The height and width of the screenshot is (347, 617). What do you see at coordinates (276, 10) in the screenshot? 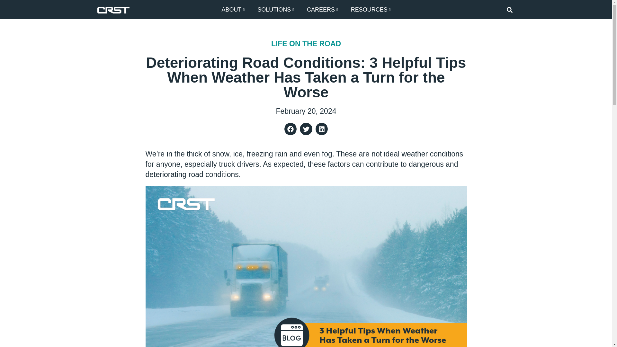
I see `SOLUTIONS` at bounding box center [276, 10].